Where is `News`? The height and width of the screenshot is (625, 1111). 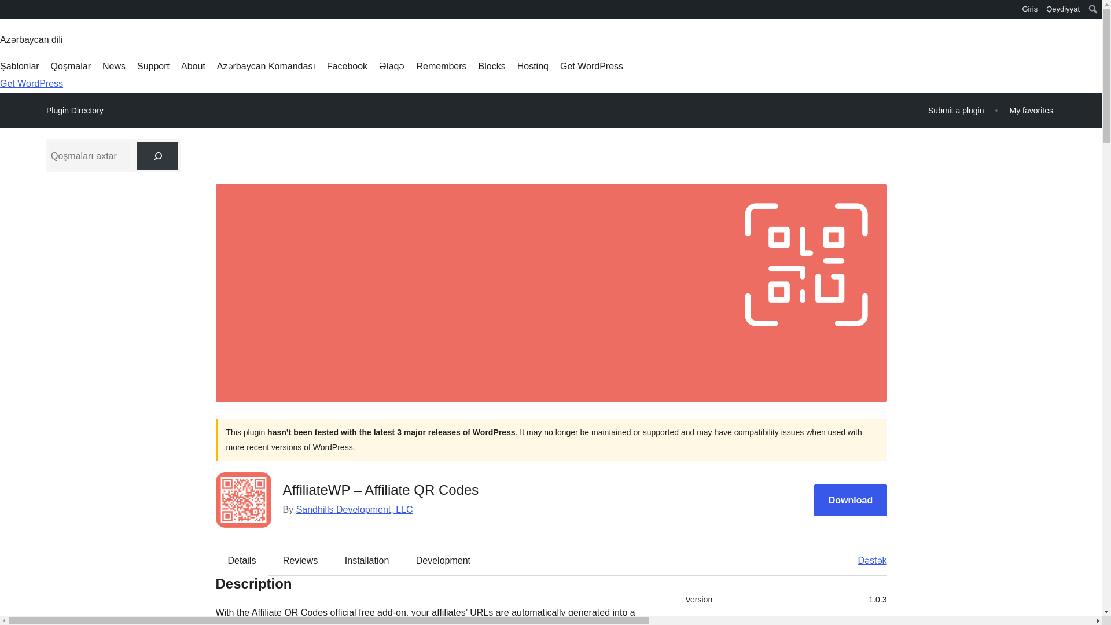
News is located at coordinates (113, 66).